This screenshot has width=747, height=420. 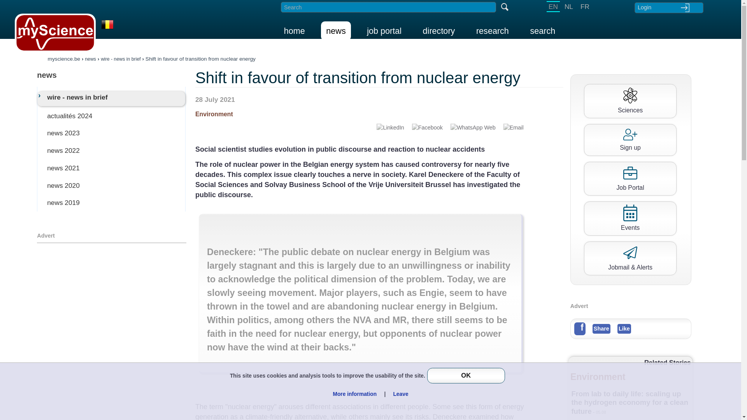 What do you see at coordinates (569, 7) in the screenshot?
I see `NL` at bounding box center [569, 7].